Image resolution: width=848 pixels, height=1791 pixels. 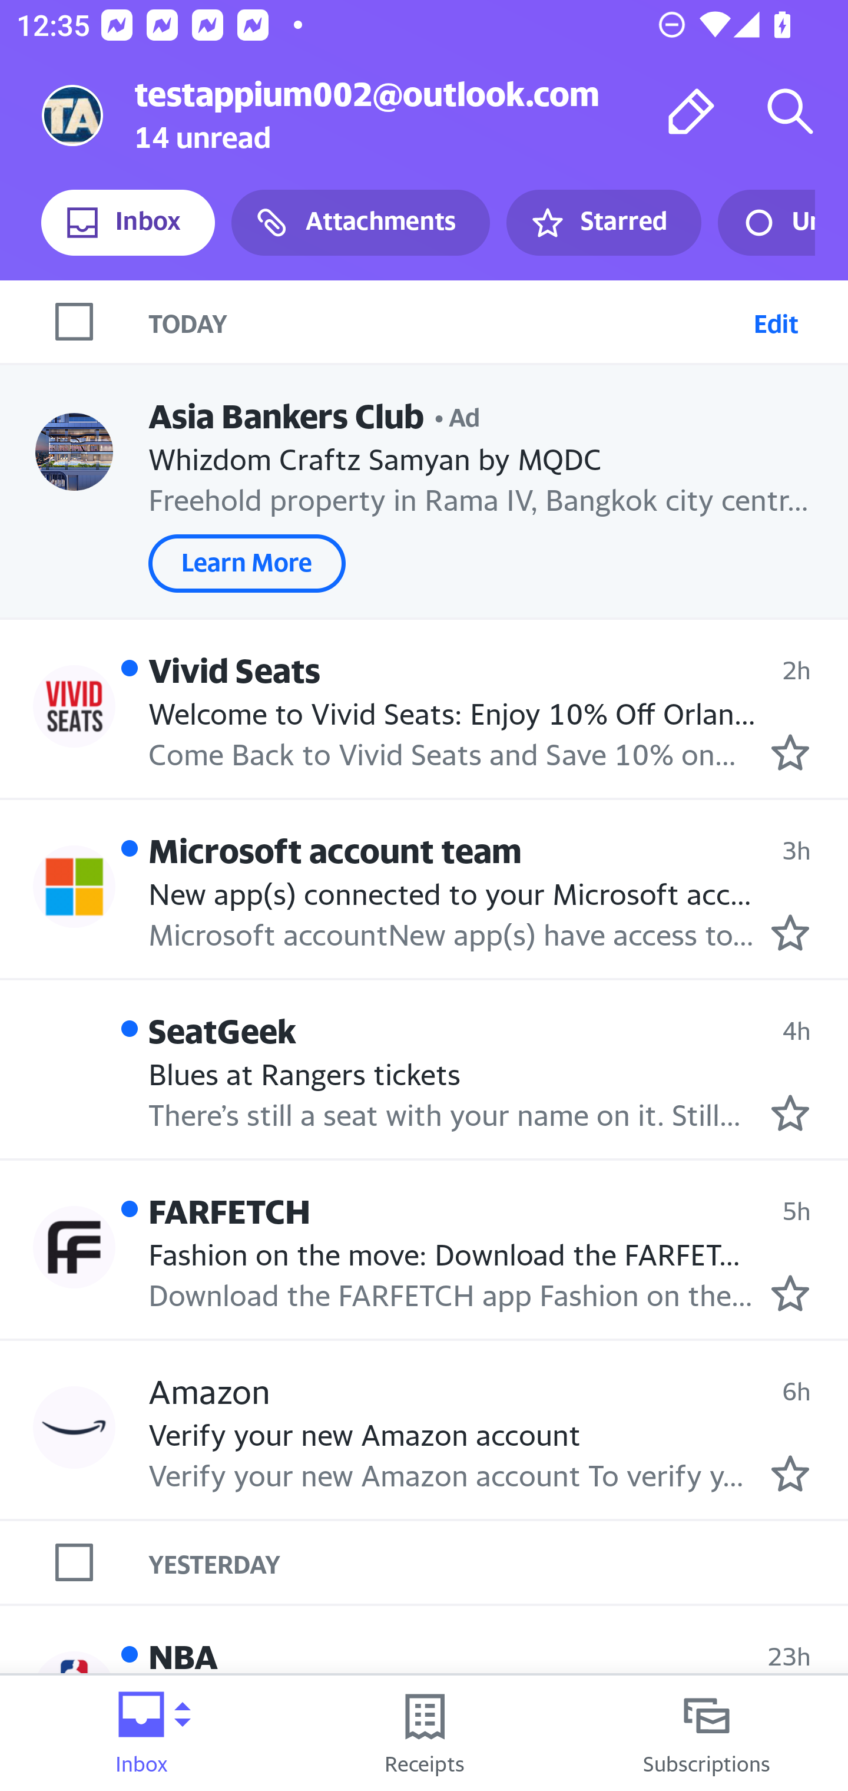 What do you see at coordinates (360, 223) in the screenshot?
I see `Attachments` at bounding box center [360, 223].